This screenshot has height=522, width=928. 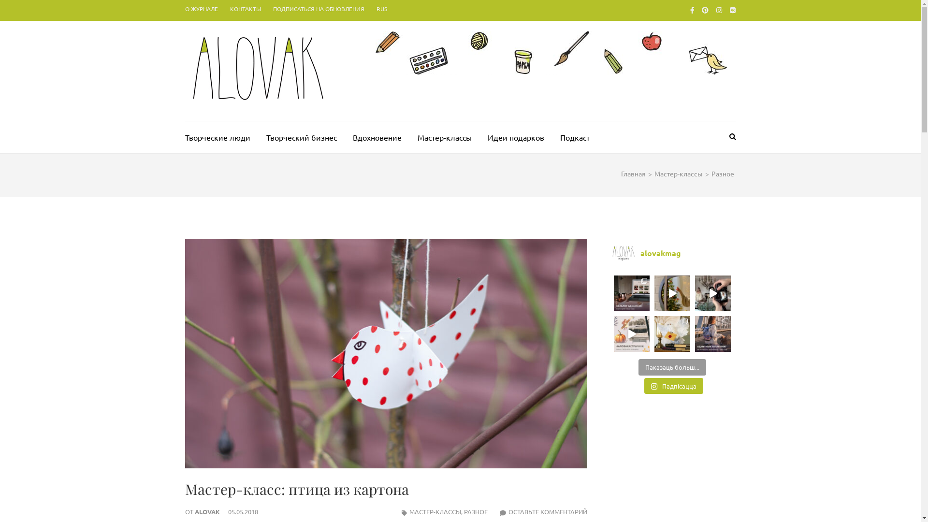 I want to click on Instagram, so click(x=719, y=10).